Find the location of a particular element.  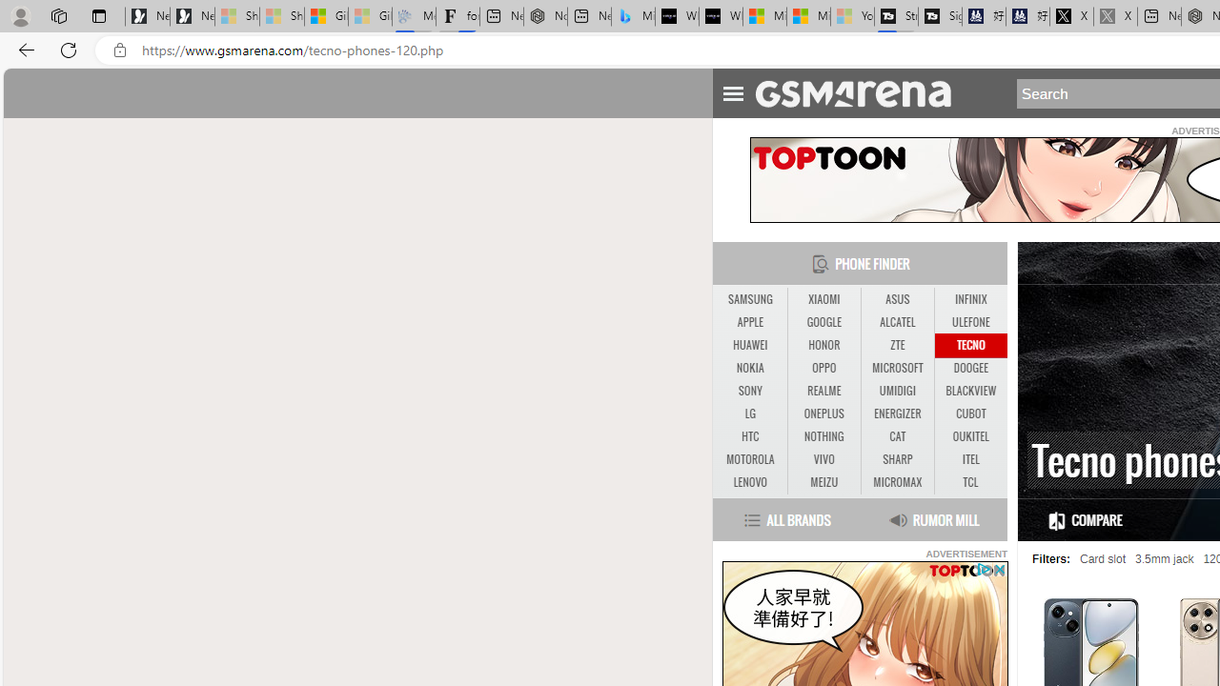

TECNO is located at coordinates (970, 345).